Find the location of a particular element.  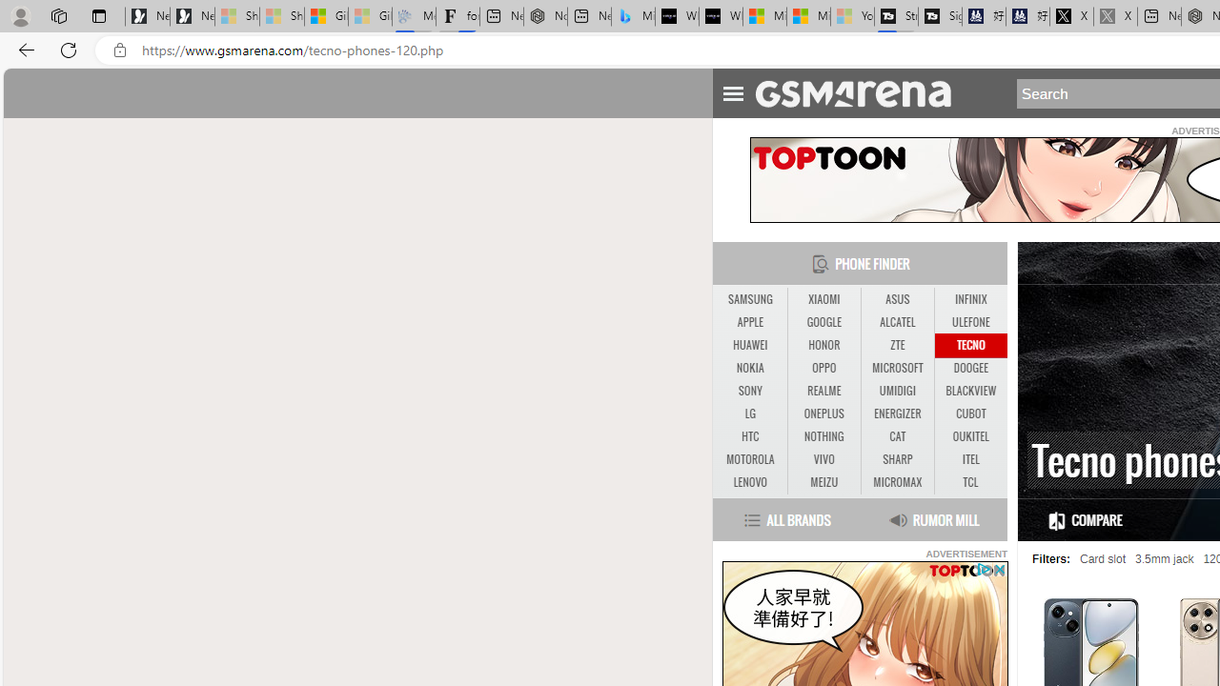

TECNO is located at coordinates (970, 345).